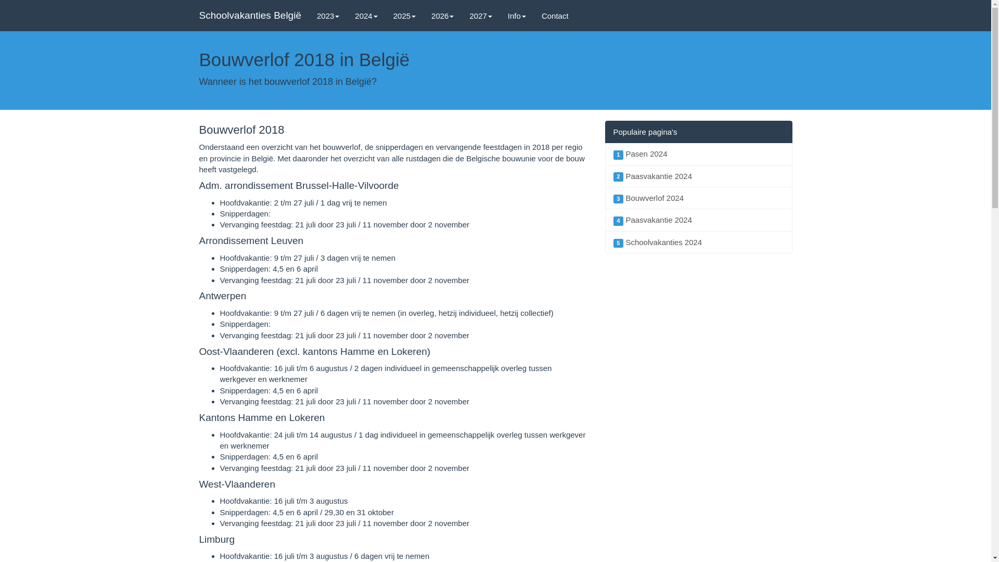 This screenshot has height=562, width=999. I want to click on 3 Bouwverlof 2024, so click(698, 198).